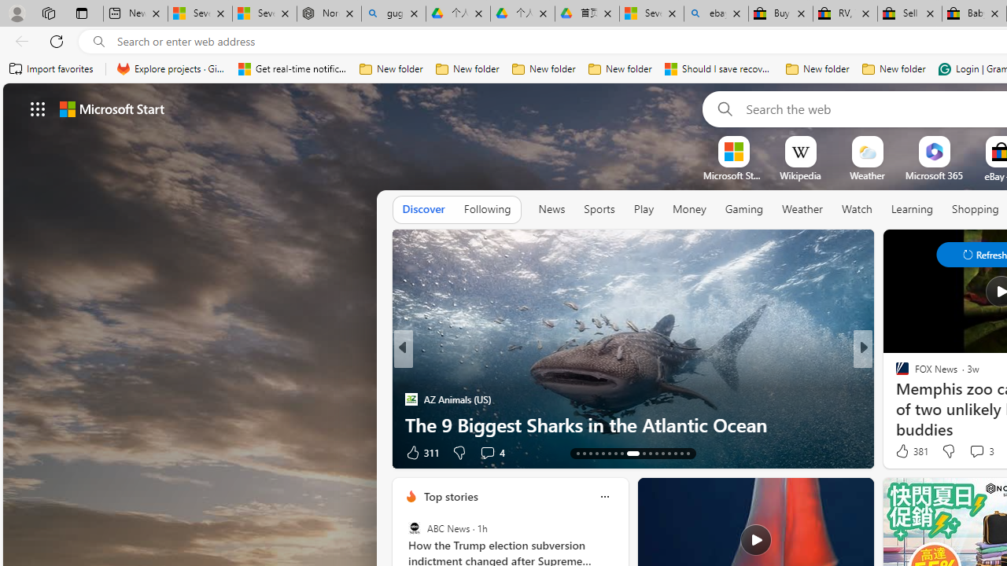 The image size is (1007, 566). Describe the element at coordinates (644, 209) in the screenshot. I see `Play` at that location.